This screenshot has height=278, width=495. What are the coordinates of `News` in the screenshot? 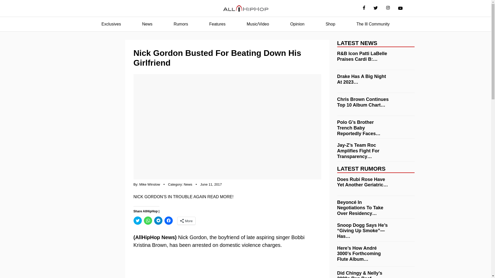 It's located at (188, 184).